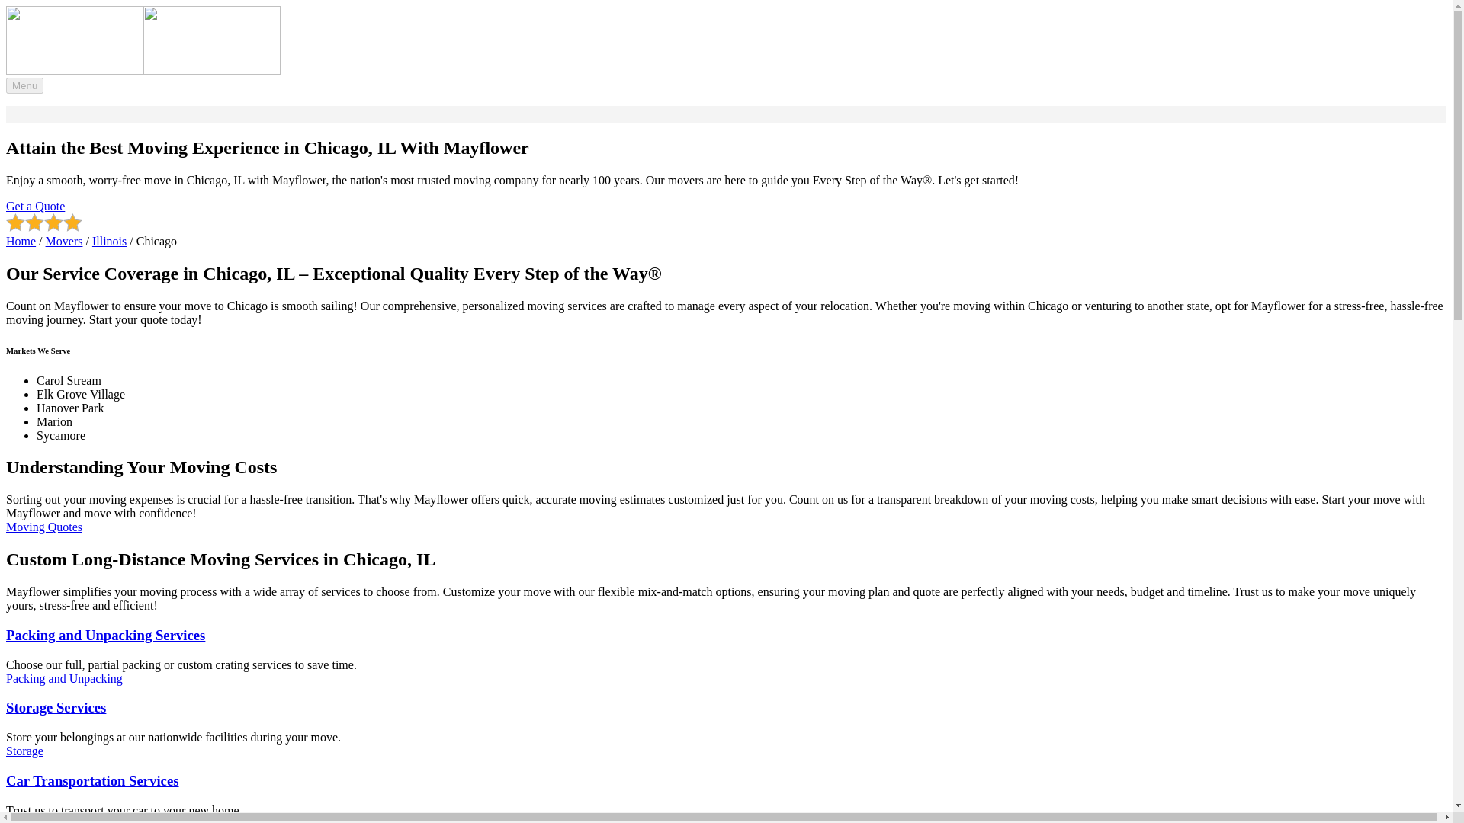 The height and width of the screenshot is (823, 1464). Describe the element at coordinates (726, 780) in the screenshot. I see `Car Transportation Services` at that location.